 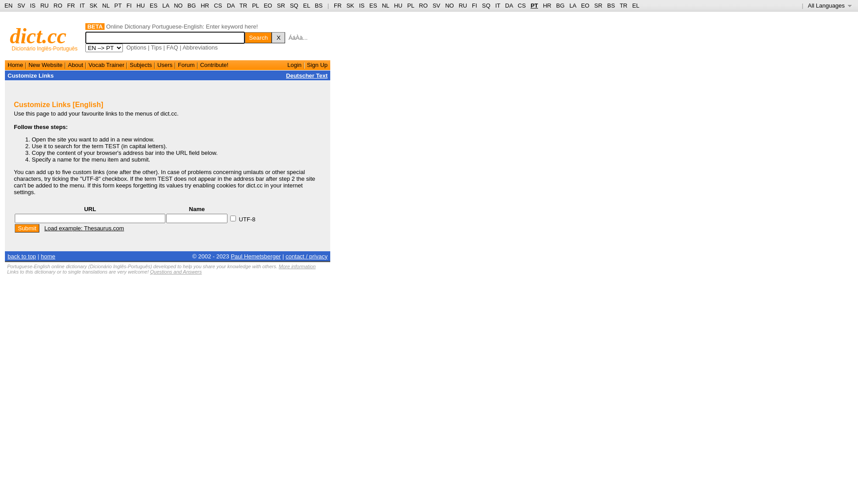 I want to click on RU, so click(x=463, y=5).